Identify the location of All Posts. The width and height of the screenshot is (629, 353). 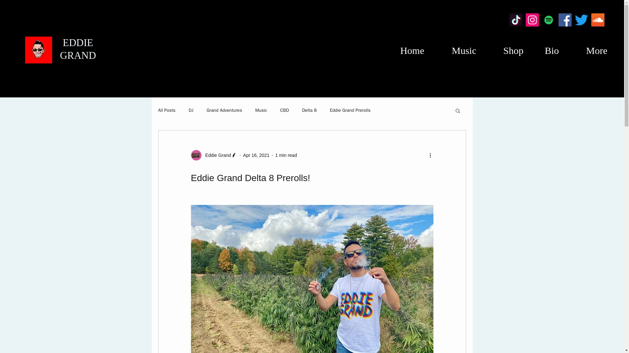
(166, 110).